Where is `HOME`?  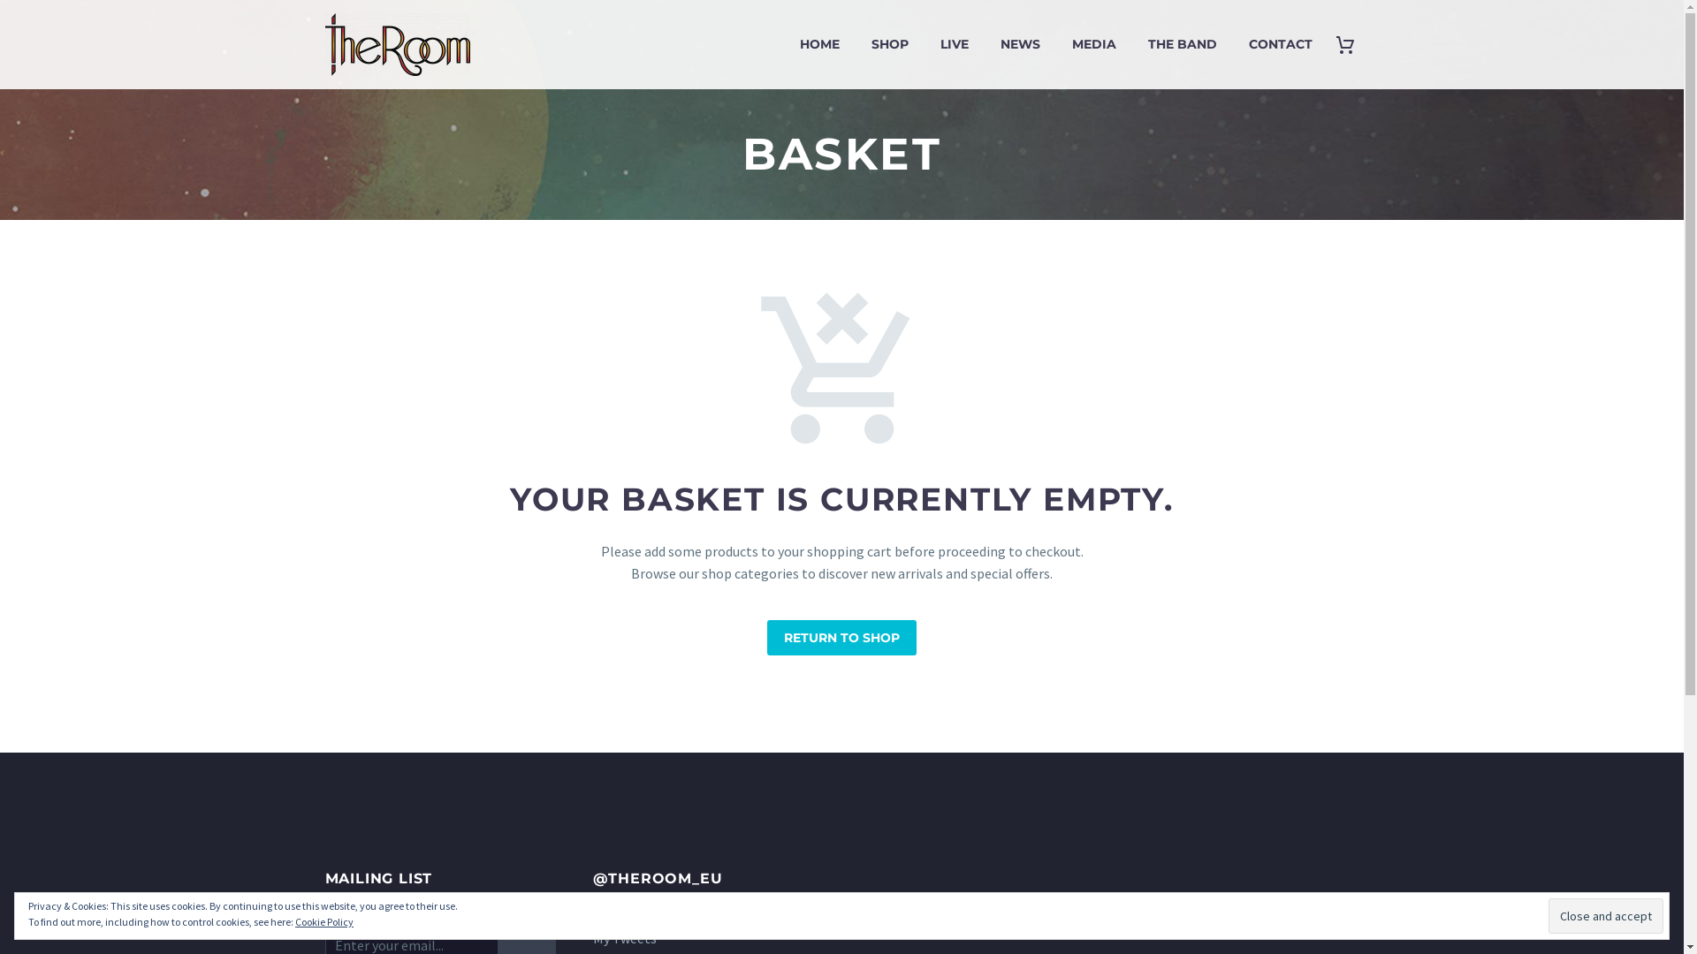 HOME is located at coordinates (819, 44).